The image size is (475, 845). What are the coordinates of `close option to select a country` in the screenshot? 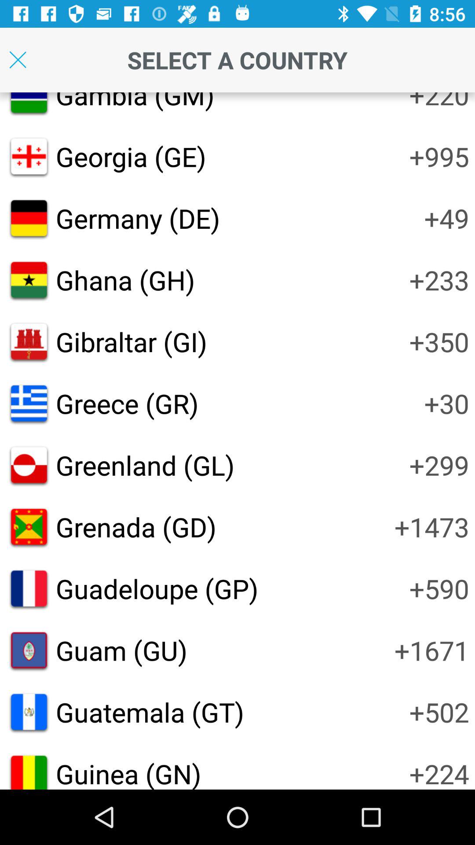 It's located at (18, 60).